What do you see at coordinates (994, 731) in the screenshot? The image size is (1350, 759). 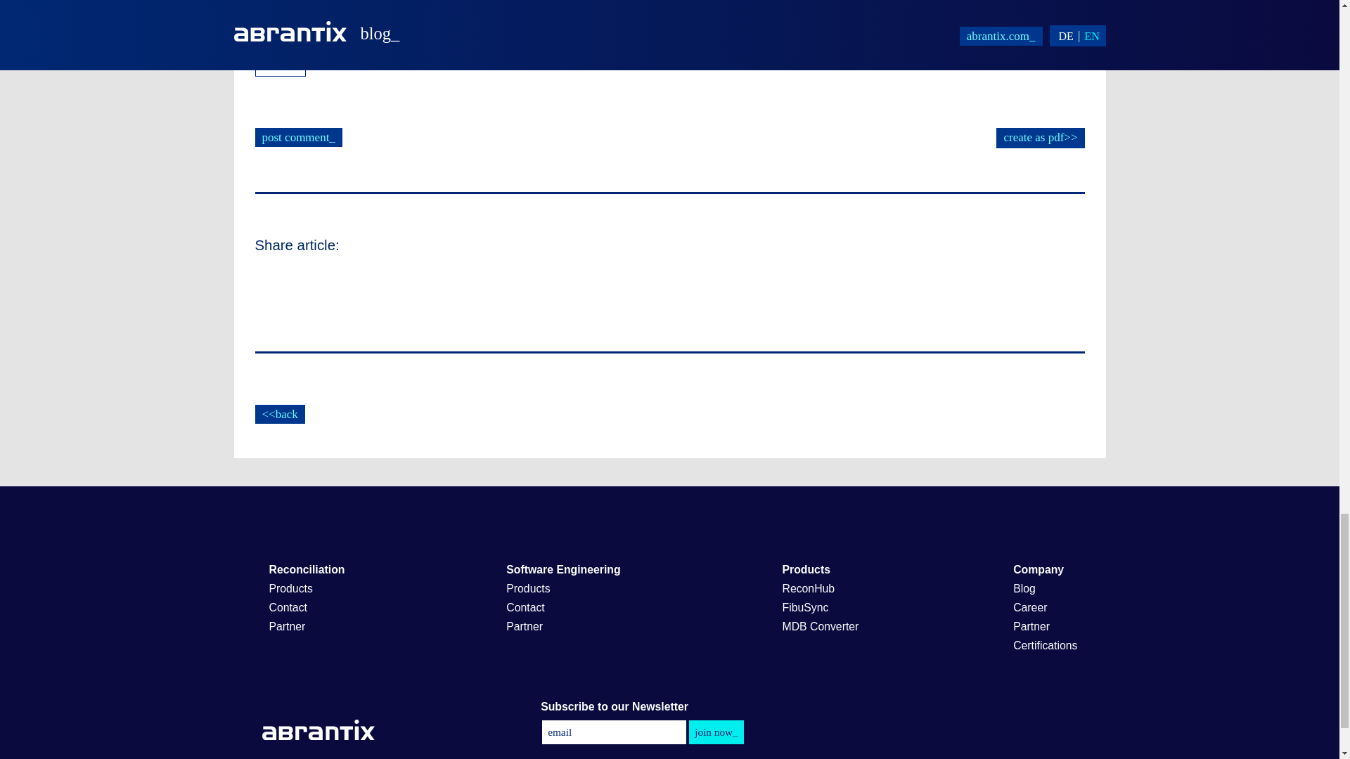 I see `Blog` at bounding box center [994, 731].